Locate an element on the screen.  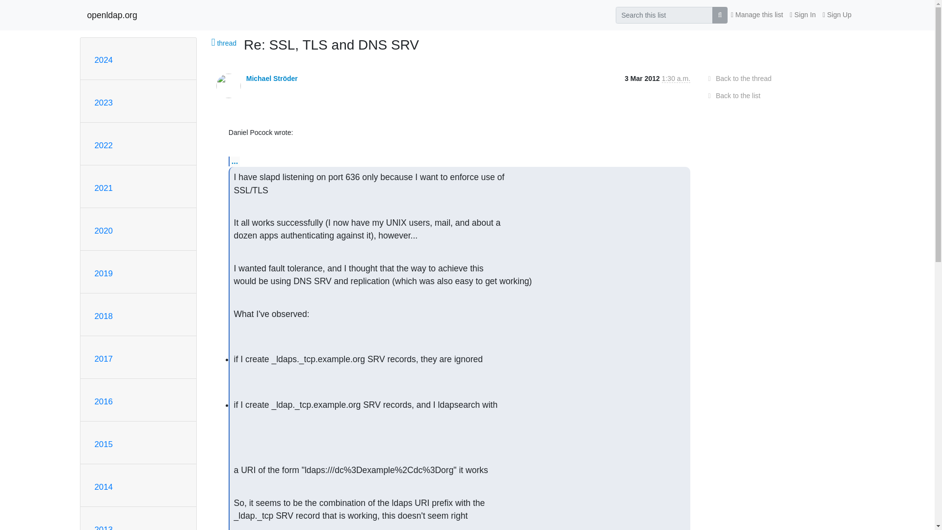
Sign Up is located at coordinates (837, 15).